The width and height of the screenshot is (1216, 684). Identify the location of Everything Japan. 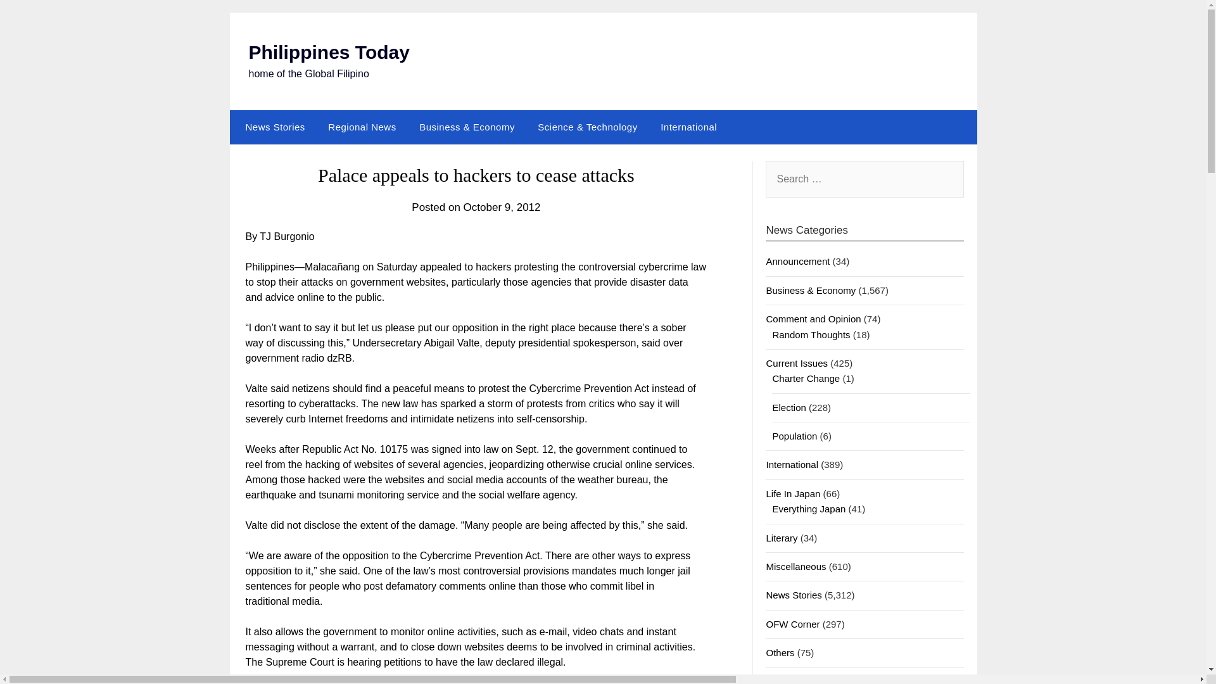
(808, 509).